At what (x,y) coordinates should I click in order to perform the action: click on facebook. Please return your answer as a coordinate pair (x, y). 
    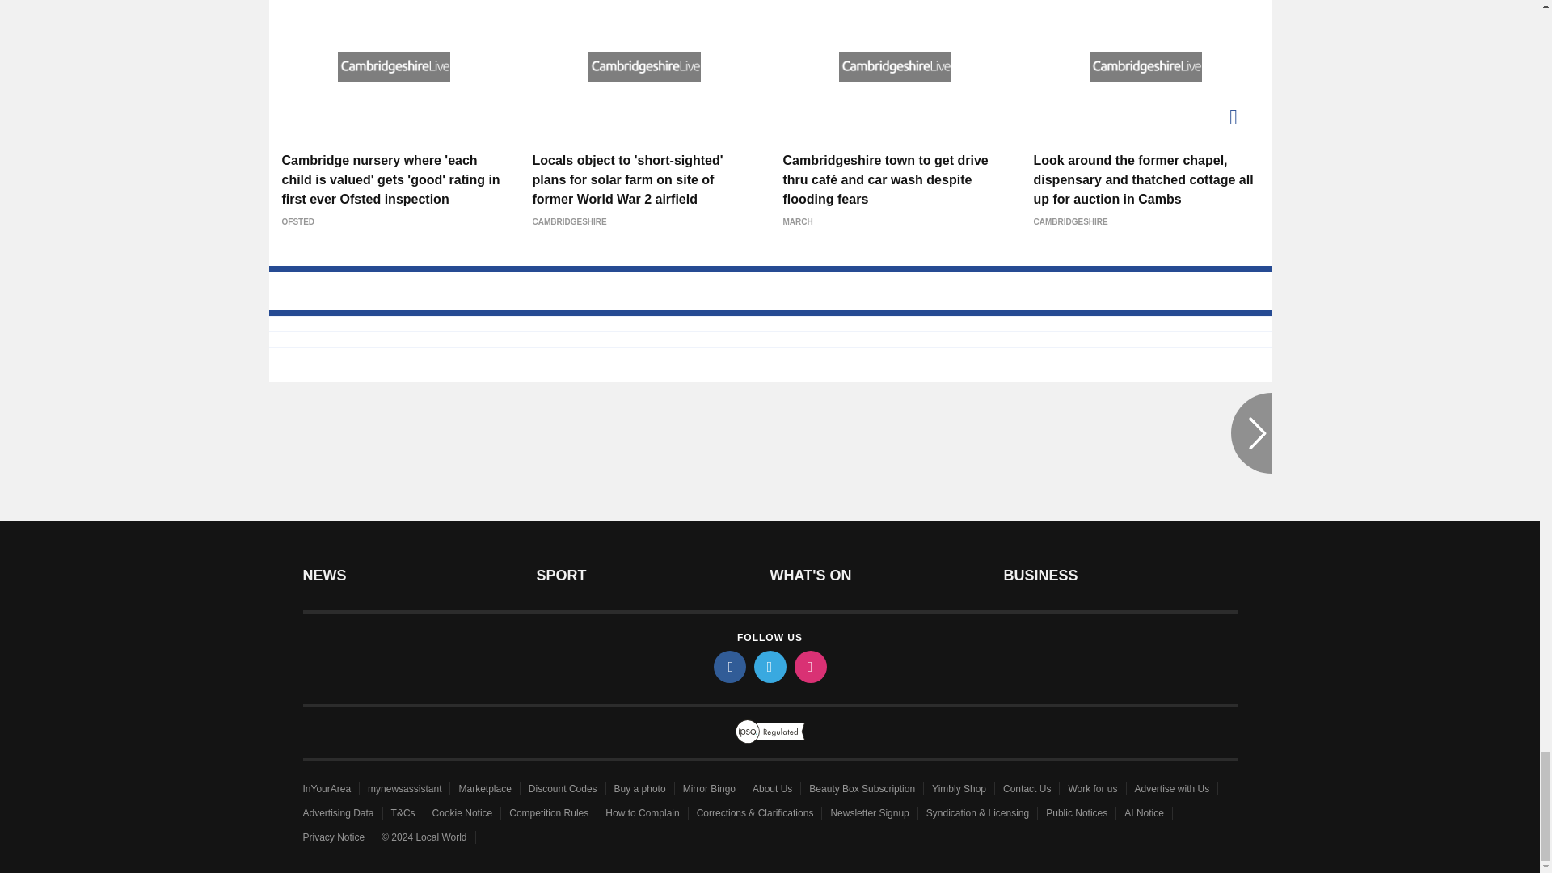
    Looking at the image, I should click on (728, 666).